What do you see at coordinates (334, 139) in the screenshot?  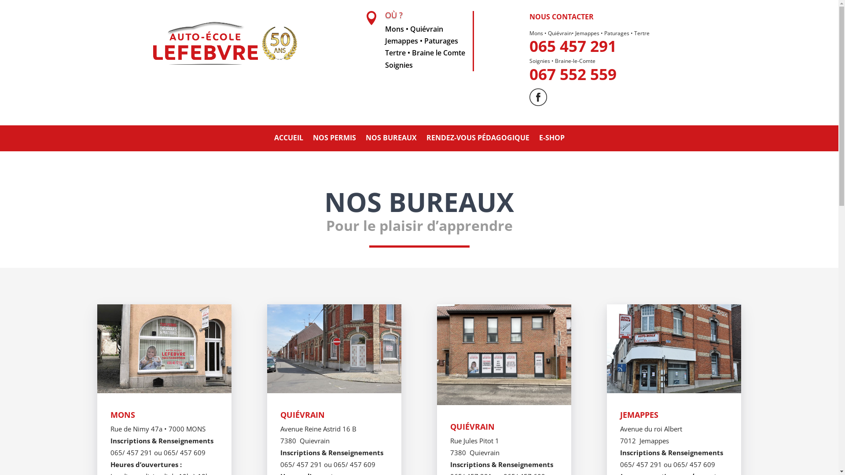 I see `NOS PERMIS` at bounding box center [334, 139].